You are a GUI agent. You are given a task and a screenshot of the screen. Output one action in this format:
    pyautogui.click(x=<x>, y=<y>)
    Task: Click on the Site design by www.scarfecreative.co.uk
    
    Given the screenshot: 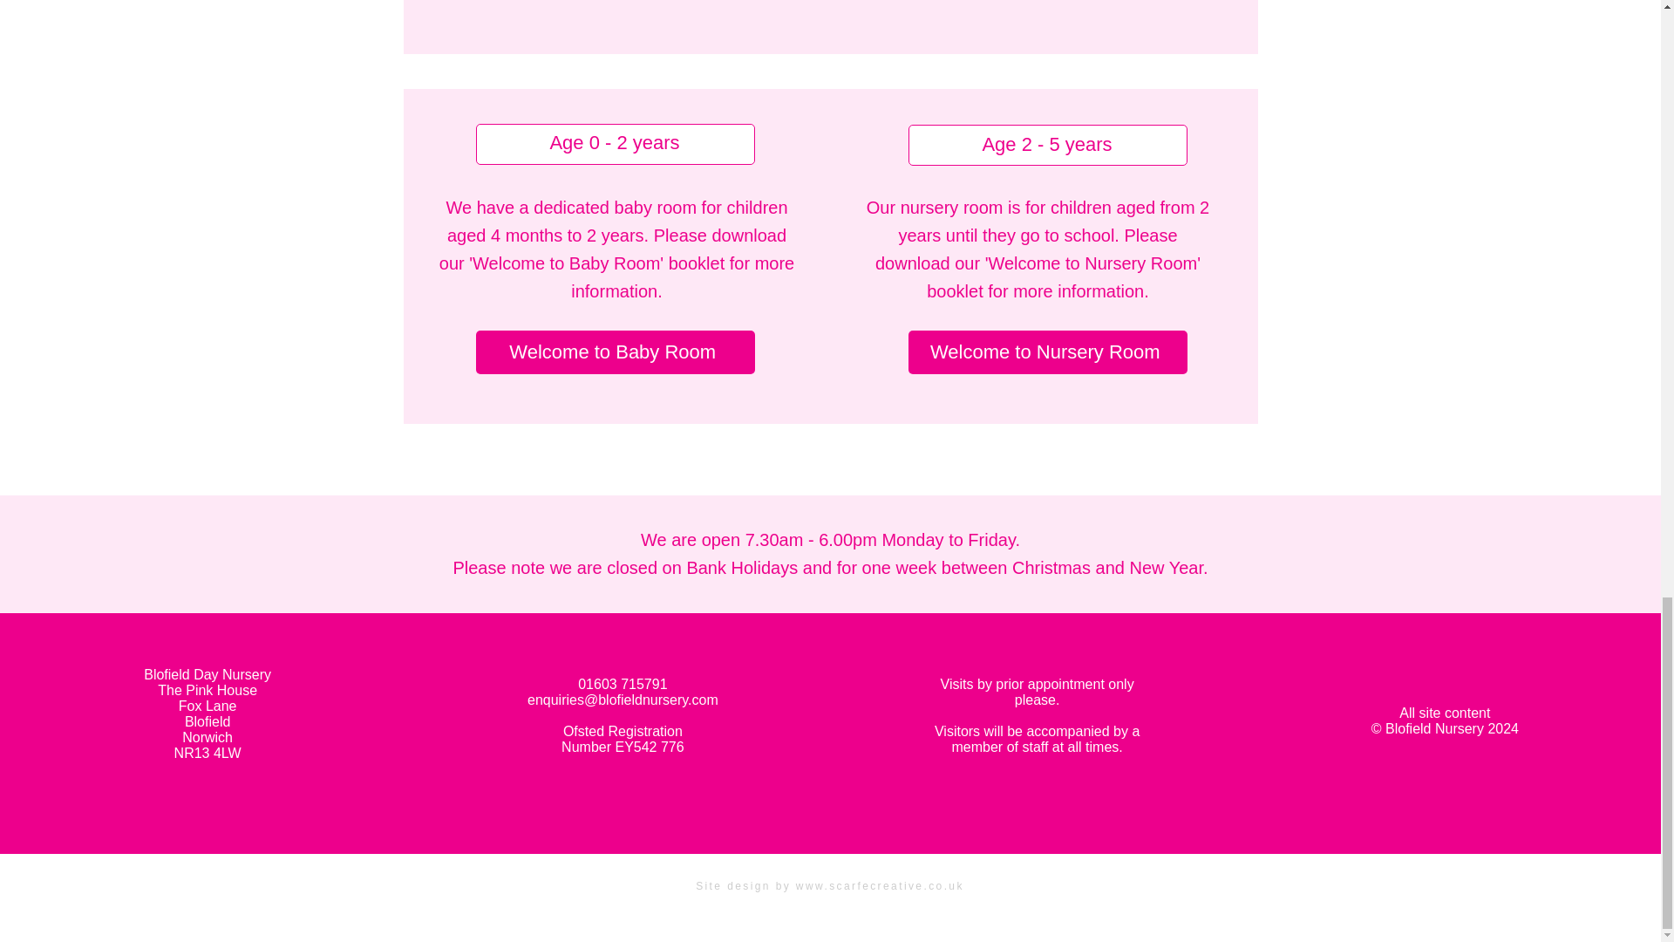 What is the action you would take?
    pyautogui.click(x=830, y=885)
    